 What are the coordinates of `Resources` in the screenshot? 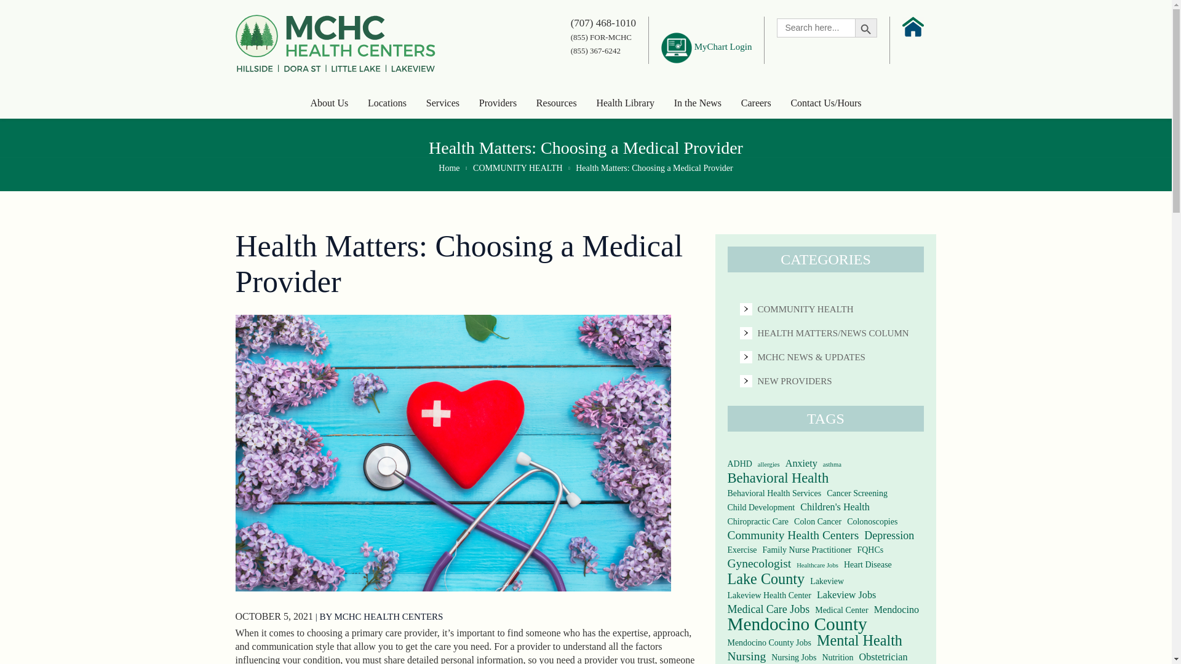 It's located at (556, 103).